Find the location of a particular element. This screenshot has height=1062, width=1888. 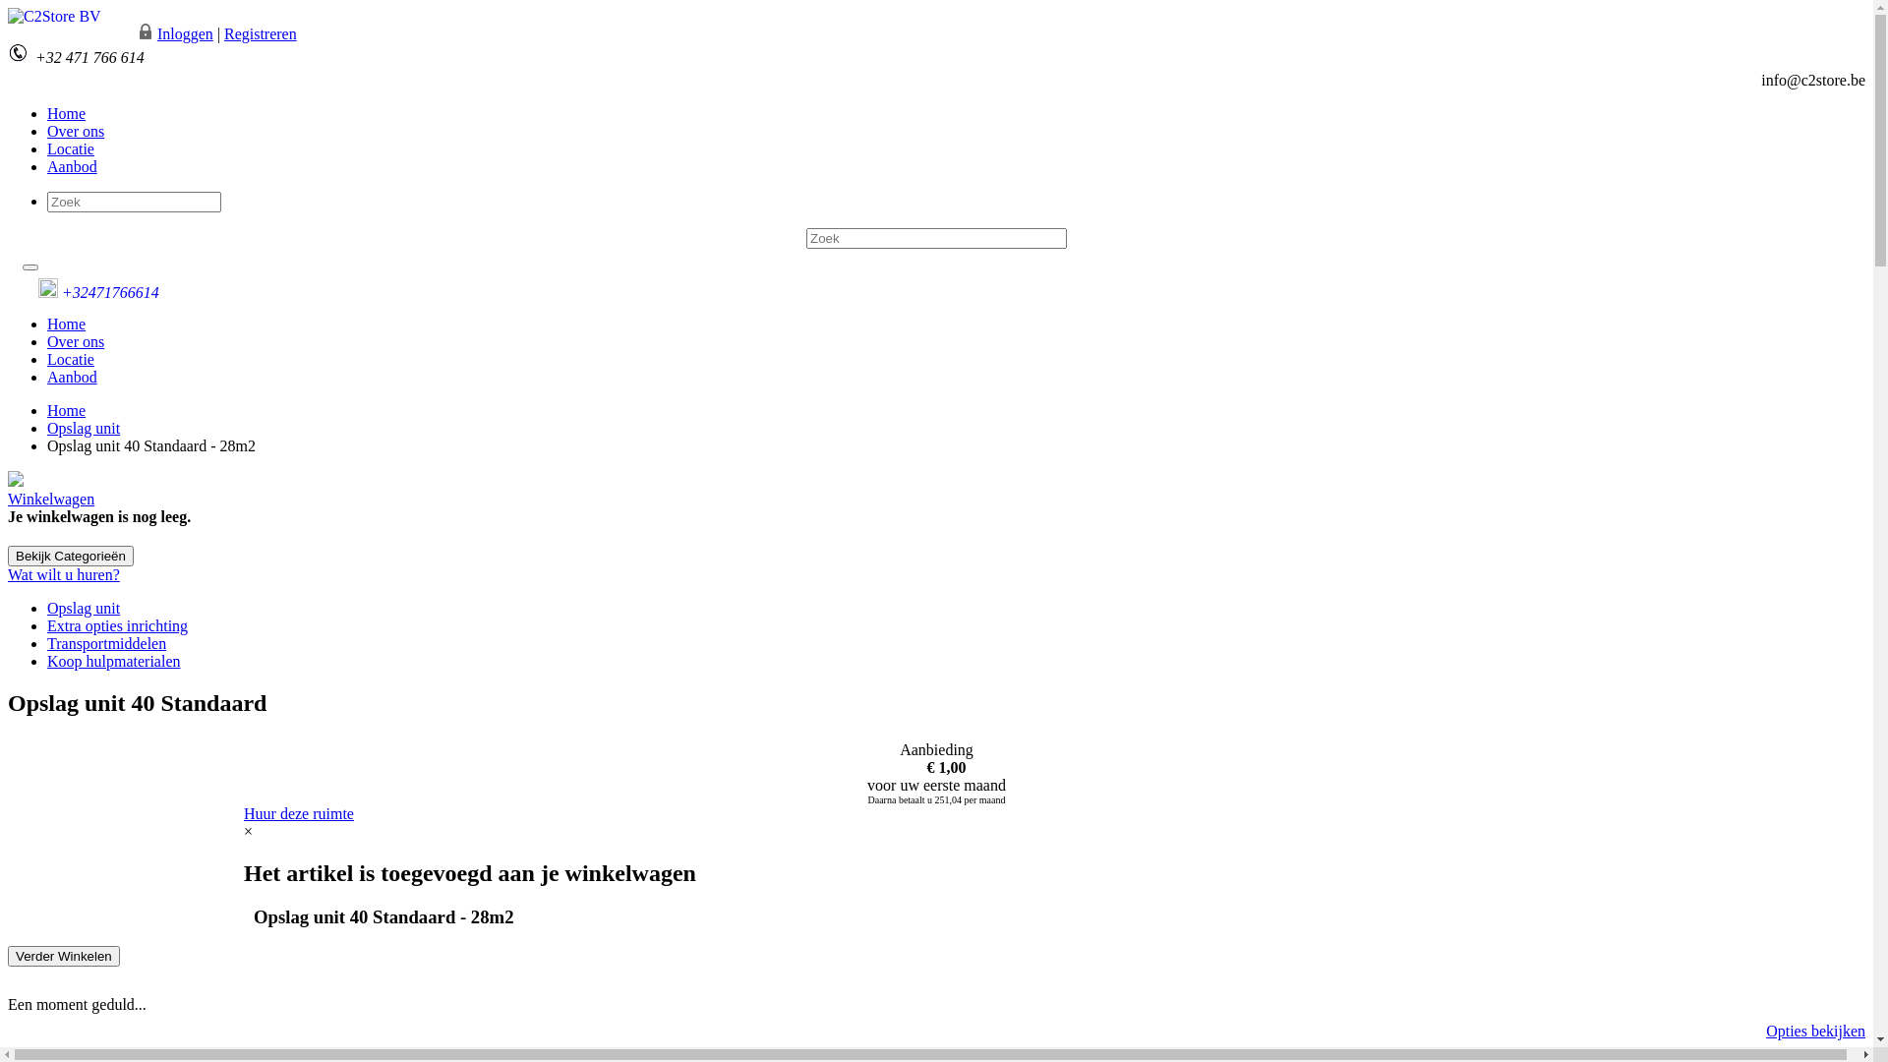

Home is located at coordinates (67, 324).